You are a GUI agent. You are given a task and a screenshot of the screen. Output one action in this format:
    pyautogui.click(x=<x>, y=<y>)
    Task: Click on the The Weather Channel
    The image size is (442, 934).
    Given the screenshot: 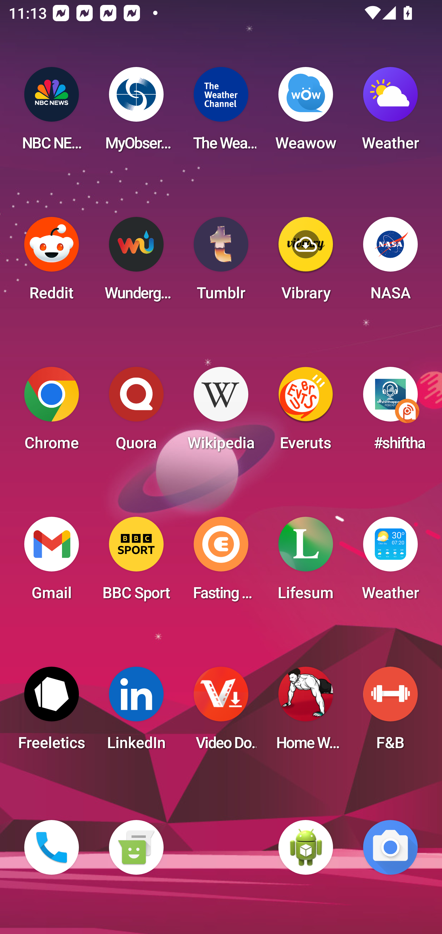 What is the action you would take?
    pyautogui.click(x=221, y=112)
    